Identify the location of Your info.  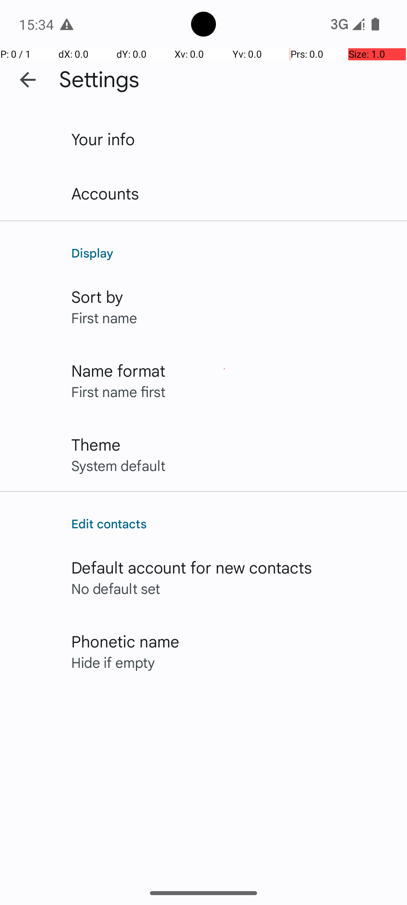
(103, 139).